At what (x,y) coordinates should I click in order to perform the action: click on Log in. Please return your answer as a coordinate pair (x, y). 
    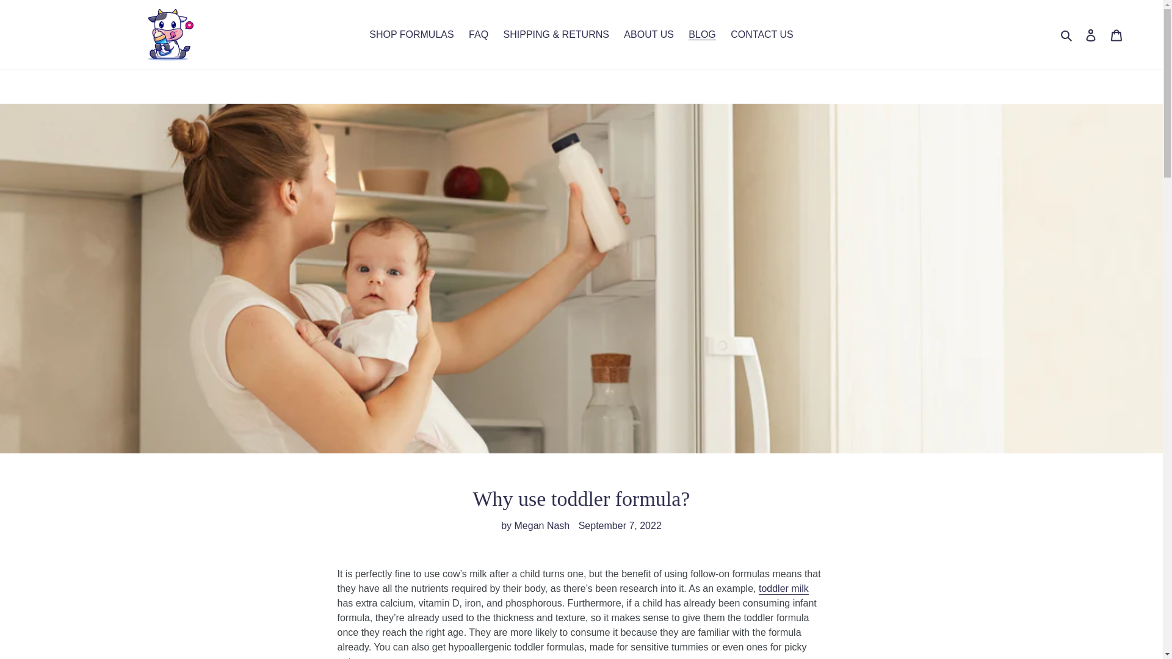
    Looking at the image, I should click on (1091, 34).